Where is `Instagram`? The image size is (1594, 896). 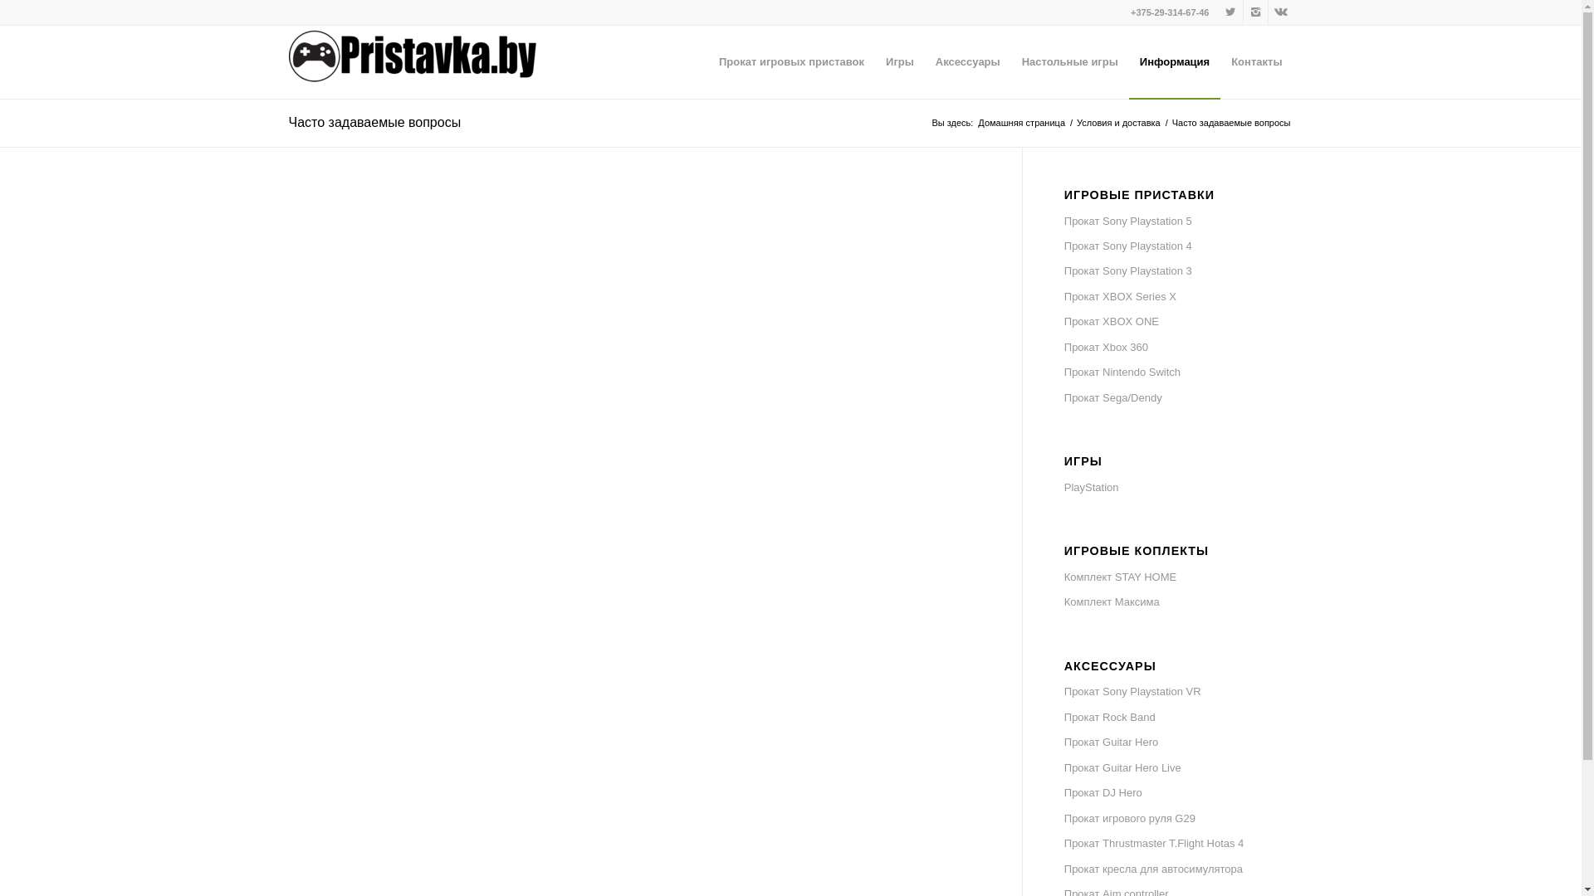 Instagram is located at coordinates (1255, 12).